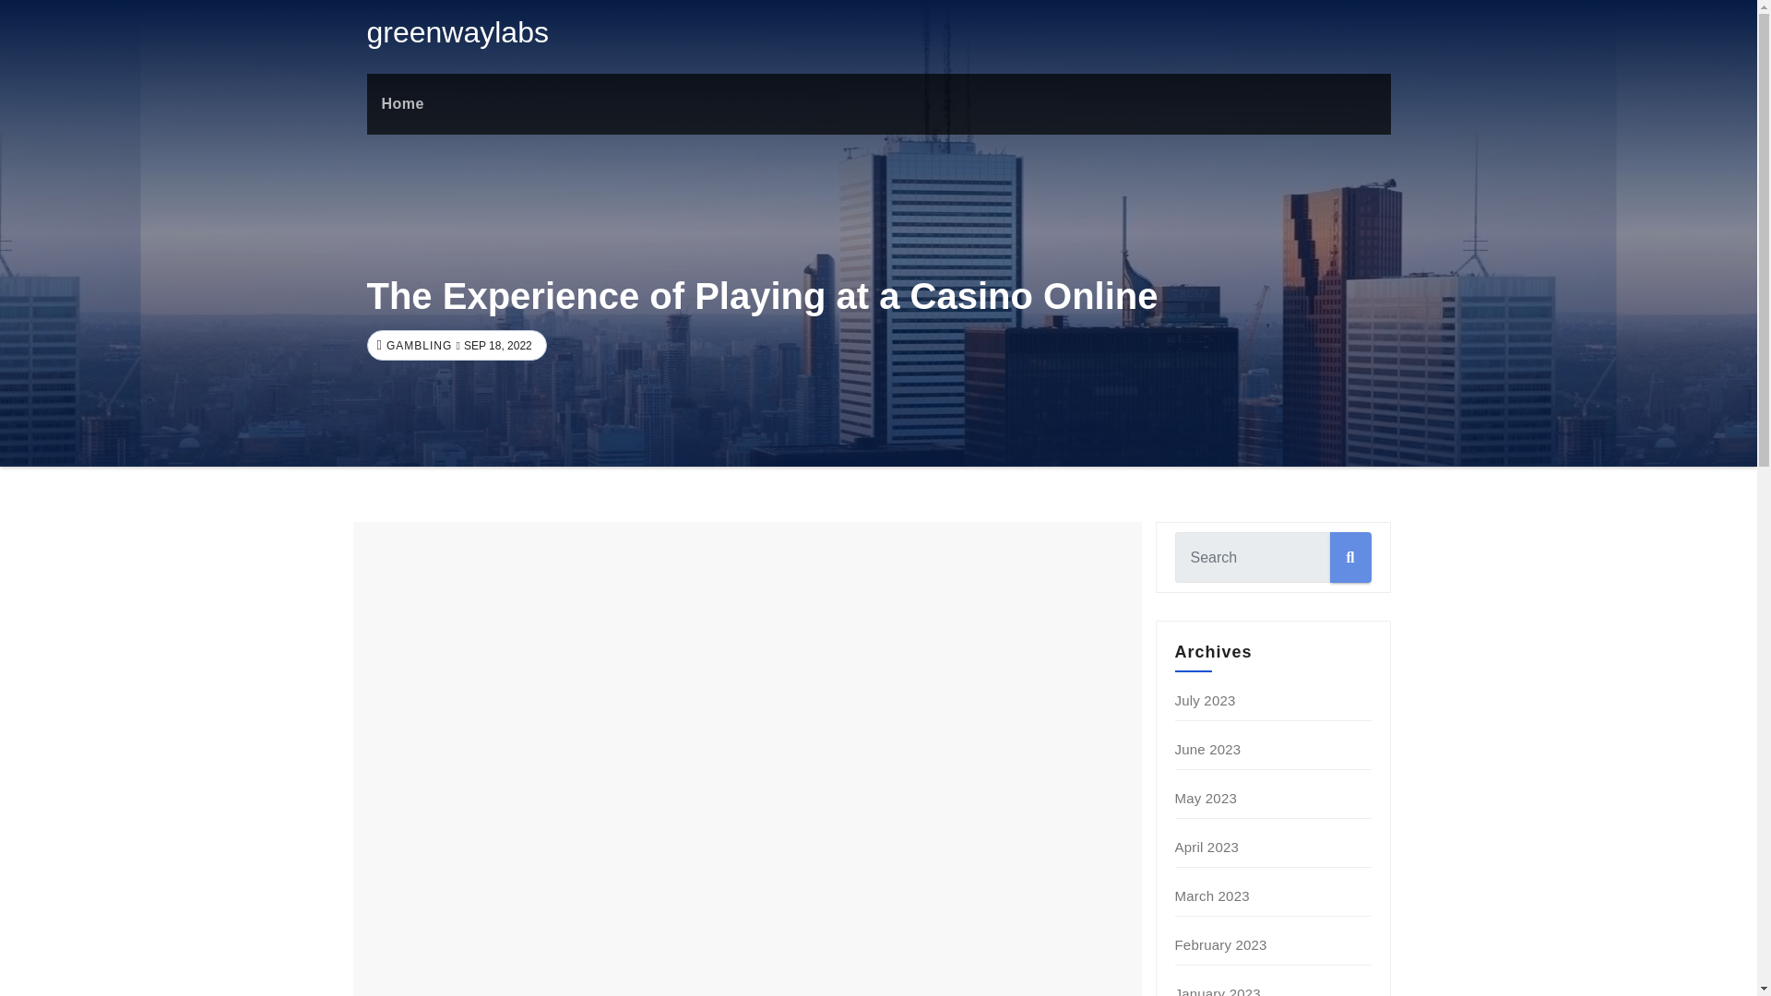  I want to click on July 2023, so click(1206, 699).